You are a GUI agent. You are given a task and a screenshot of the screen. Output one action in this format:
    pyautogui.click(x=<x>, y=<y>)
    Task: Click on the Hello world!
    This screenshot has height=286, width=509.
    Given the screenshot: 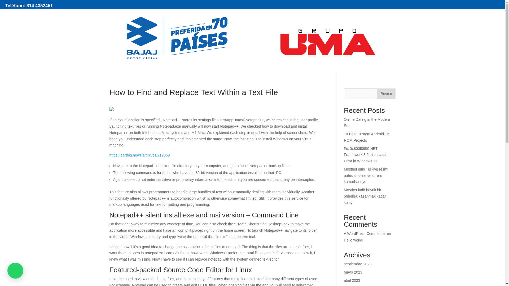 What is the action you would take?
    pyautogui.click(x=354, y=240)
    